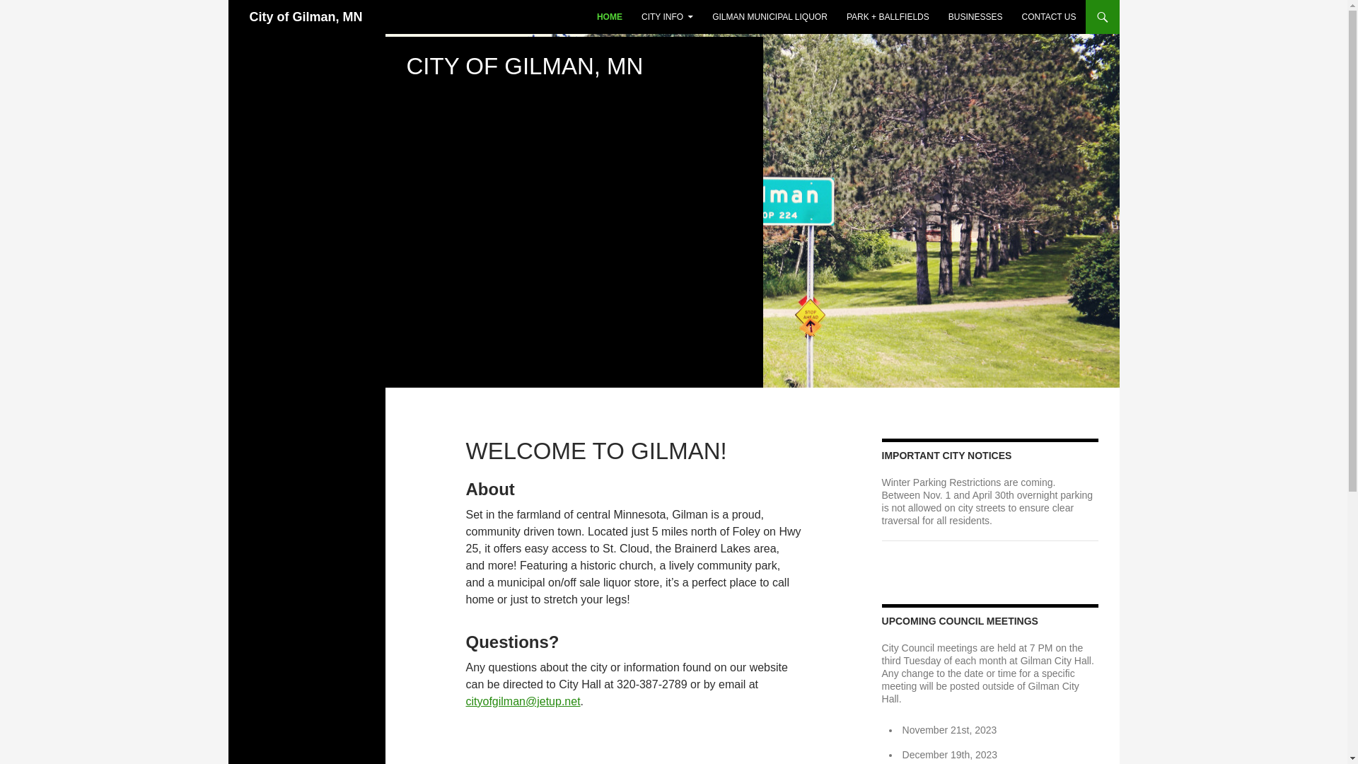 The width and height of the screenshot is (1358, 764). Describe the element at coordinates (1049, 17) in the screenshot. I see `CONTACT US` at that location.